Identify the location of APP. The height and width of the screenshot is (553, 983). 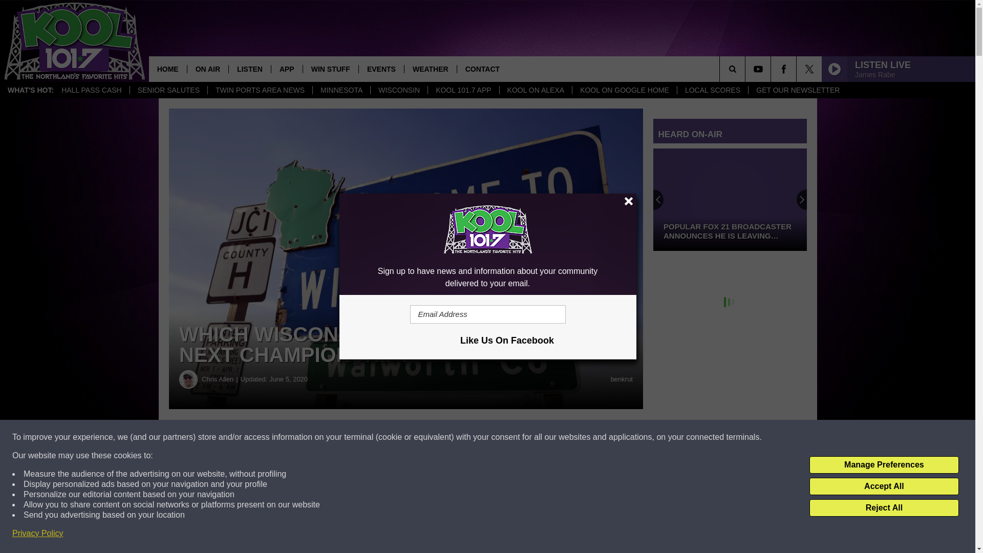
(287, 69).